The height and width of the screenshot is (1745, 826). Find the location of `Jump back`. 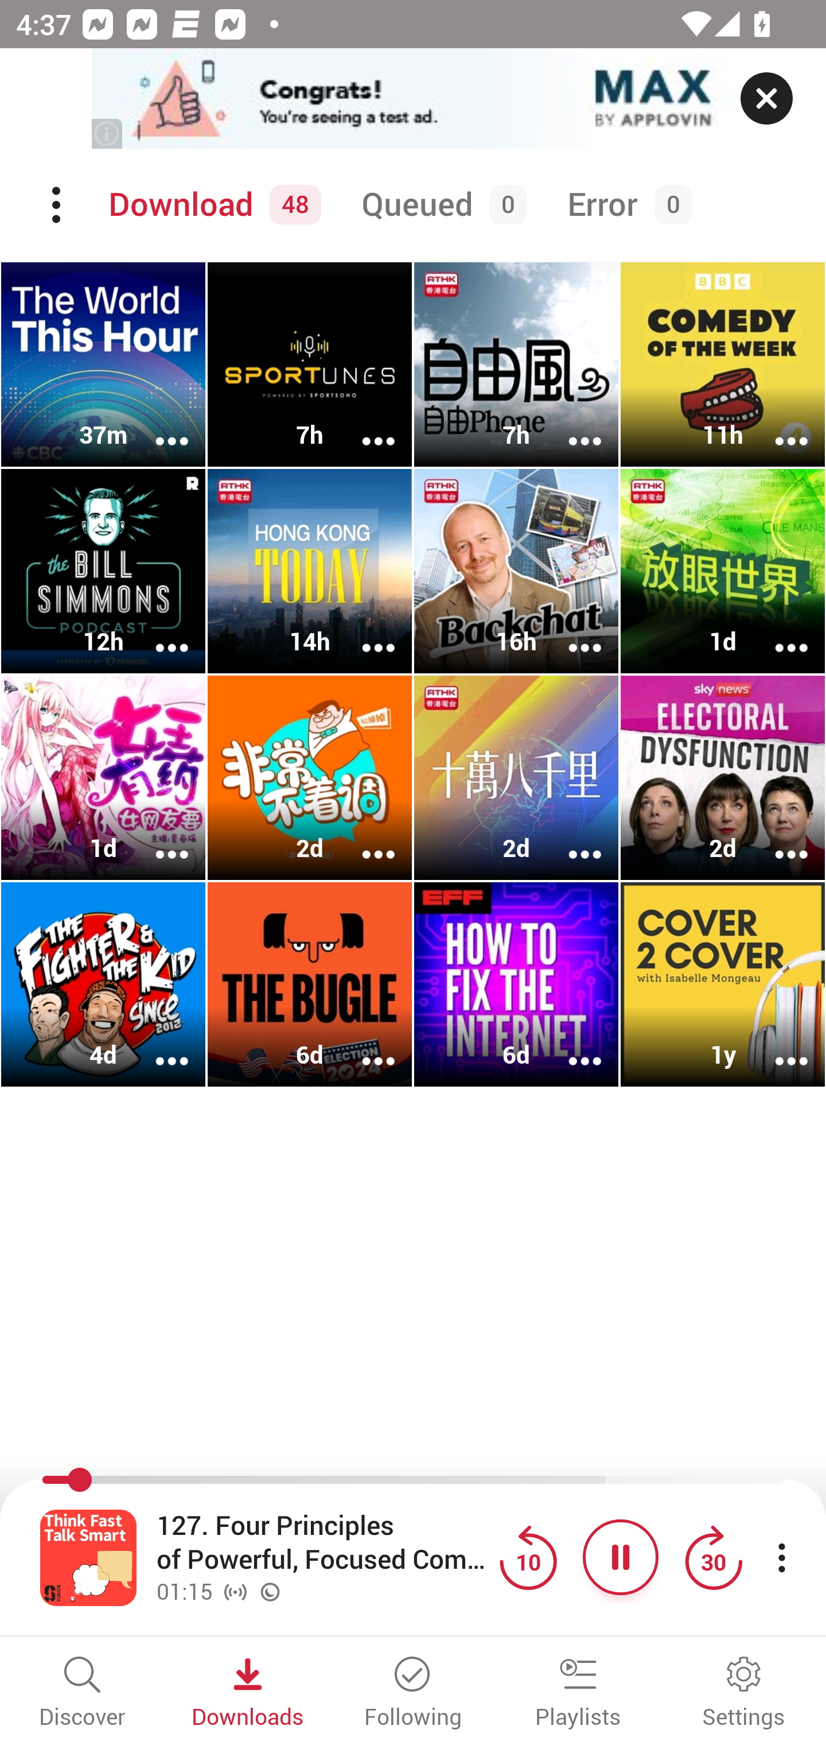

Jump back is located at coordinates (528, 1557).